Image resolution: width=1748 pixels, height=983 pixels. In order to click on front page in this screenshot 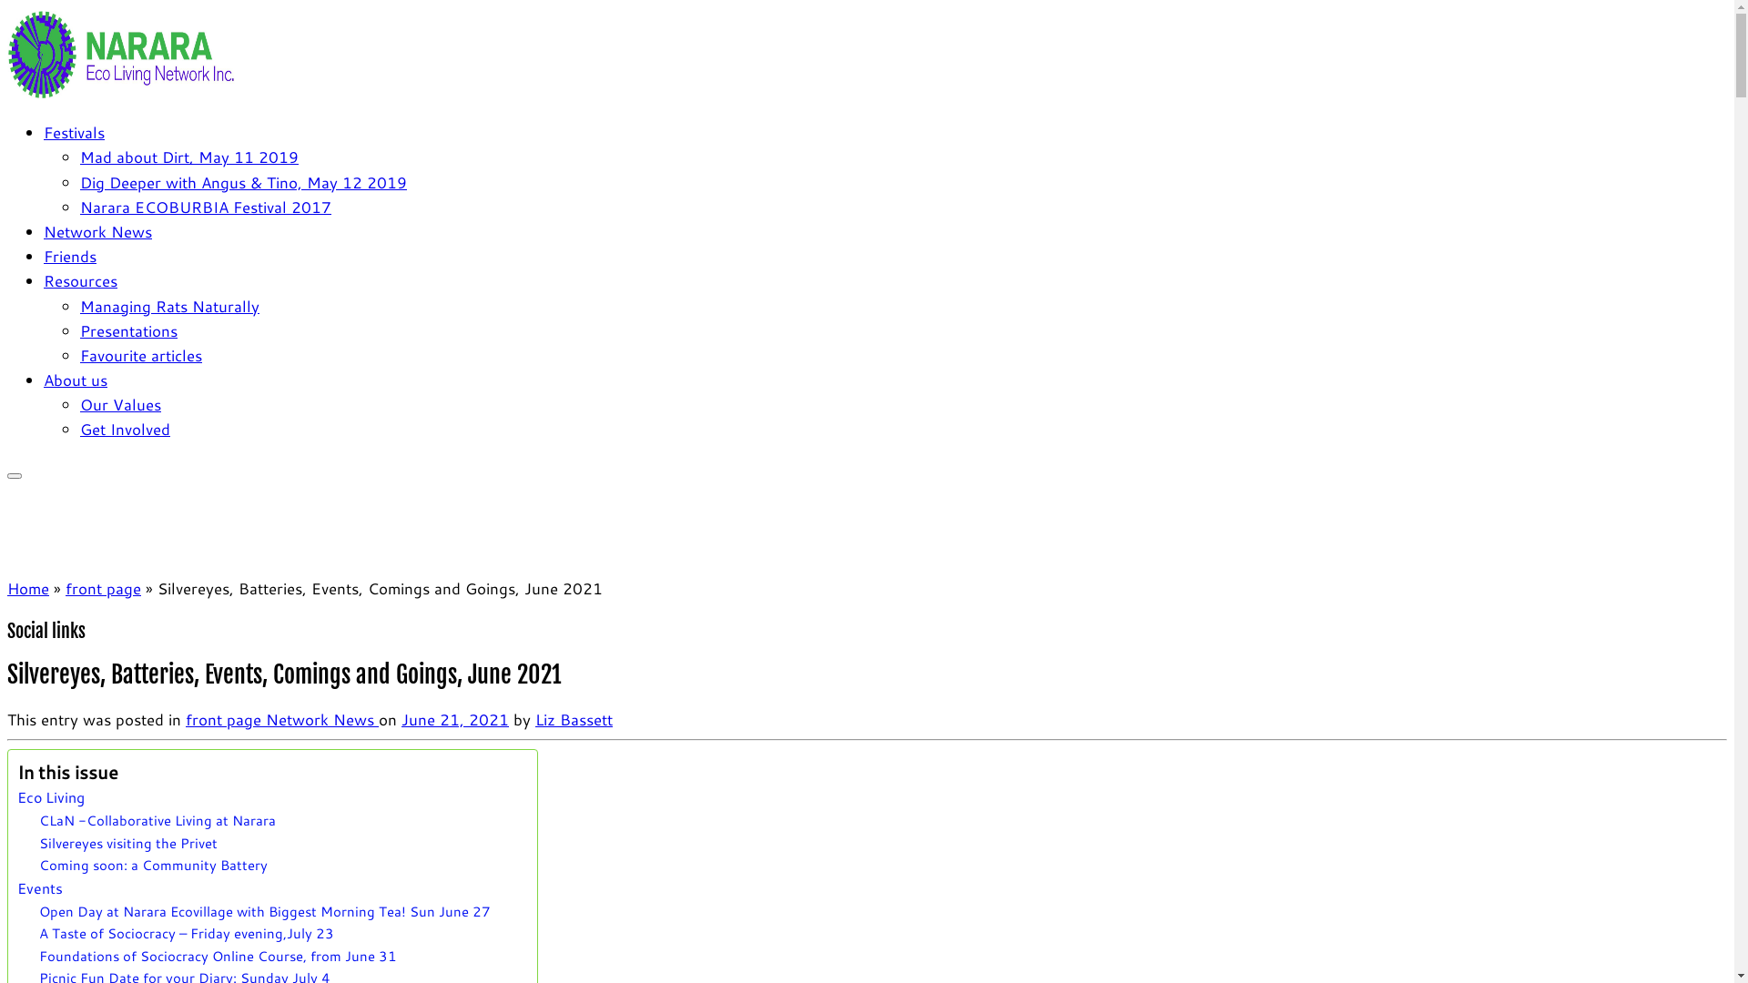, I will do `click(104, 588)`.